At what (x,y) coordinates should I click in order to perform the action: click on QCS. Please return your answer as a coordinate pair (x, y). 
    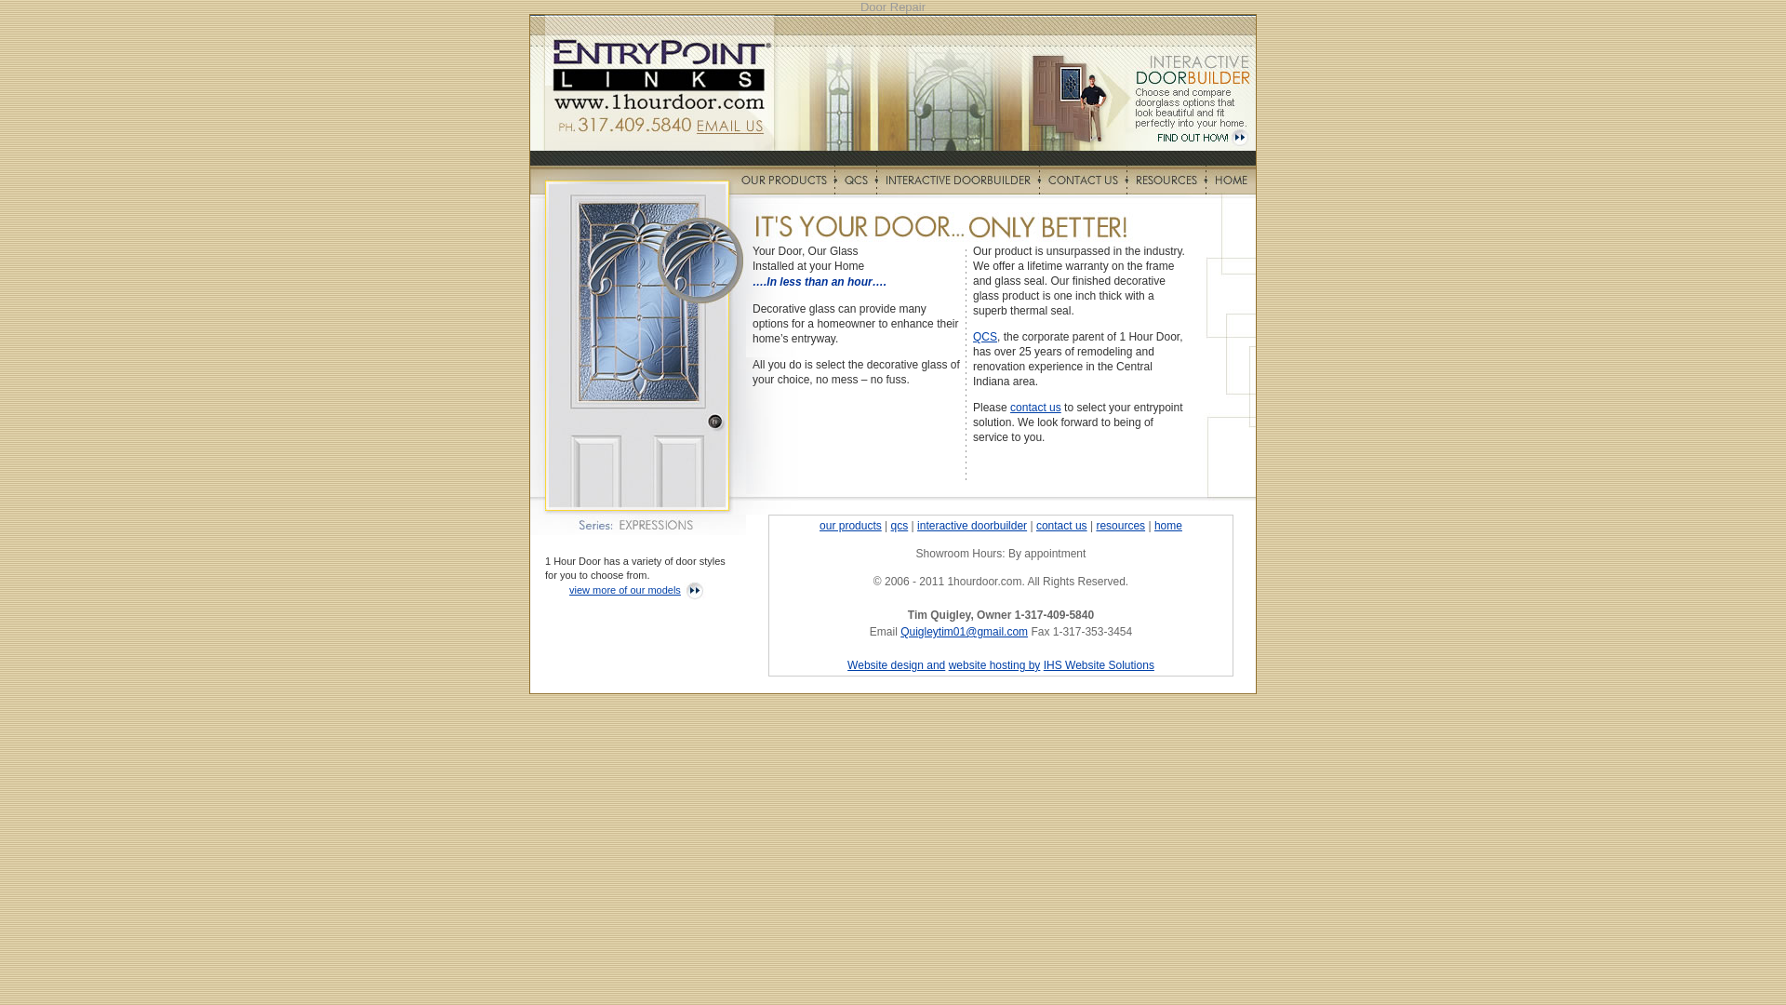
    Looking at the image, I should click on (985, 337).